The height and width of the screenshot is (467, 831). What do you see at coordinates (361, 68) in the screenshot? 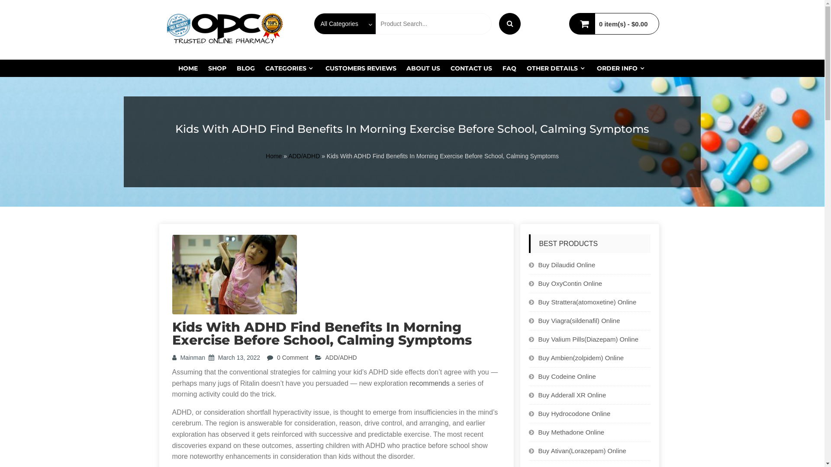
I see `CUSTOMERS REVIEWS` at bounding box center [361, 68].